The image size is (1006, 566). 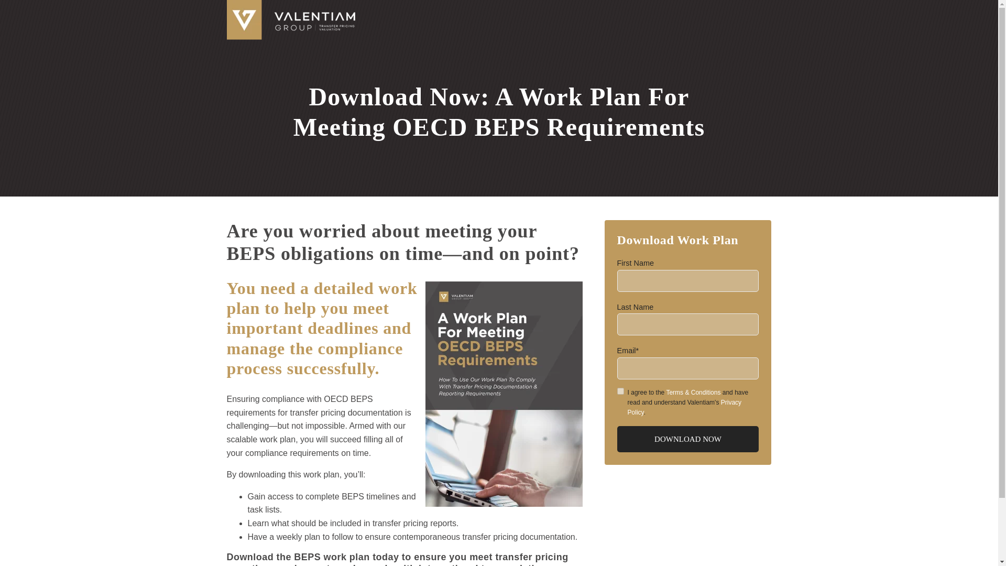 I want to click on logo, so click(x=290, y=20).